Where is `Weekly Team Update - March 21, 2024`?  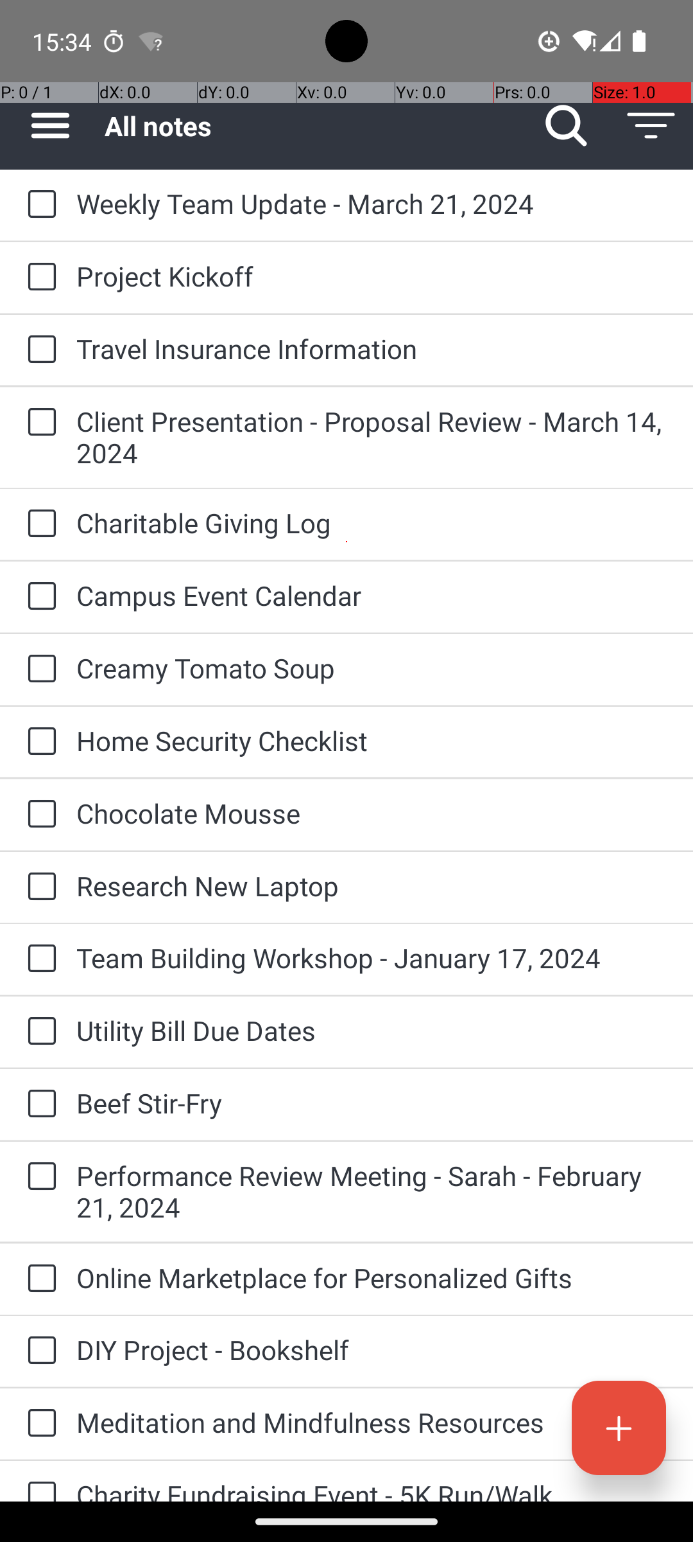 Weekly Team Update - March 21, 2024 is located at coordinates (372, 203).